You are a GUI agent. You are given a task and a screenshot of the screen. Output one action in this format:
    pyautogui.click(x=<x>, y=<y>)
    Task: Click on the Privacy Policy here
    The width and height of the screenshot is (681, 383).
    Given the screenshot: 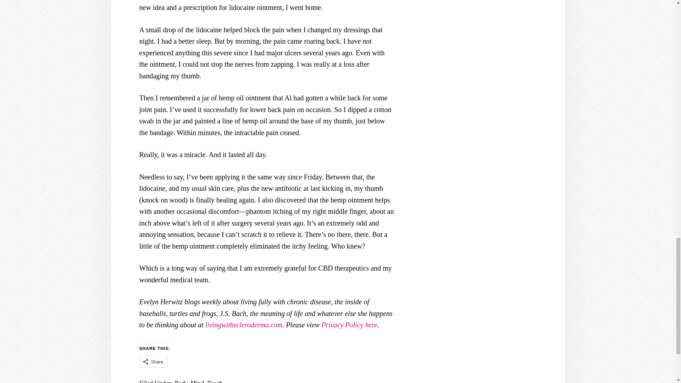 What is the action you would take?
    pyautogui.click(x=349, y=325)
    